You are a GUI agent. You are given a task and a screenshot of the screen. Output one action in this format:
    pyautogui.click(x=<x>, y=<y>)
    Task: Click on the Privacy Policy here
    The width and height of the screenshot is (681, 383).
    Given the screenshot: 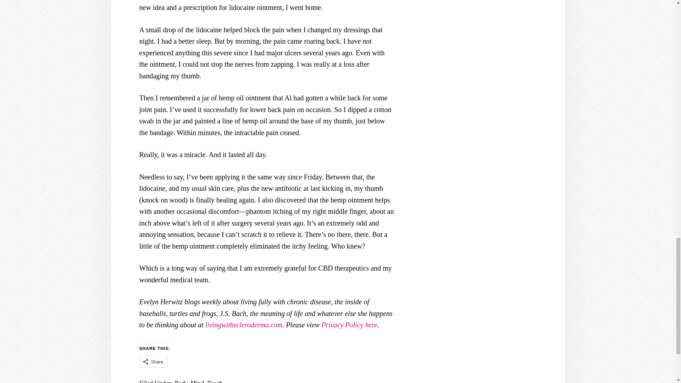 What is the action you would take?
    pyautogui.click(x=349, y=325)
    